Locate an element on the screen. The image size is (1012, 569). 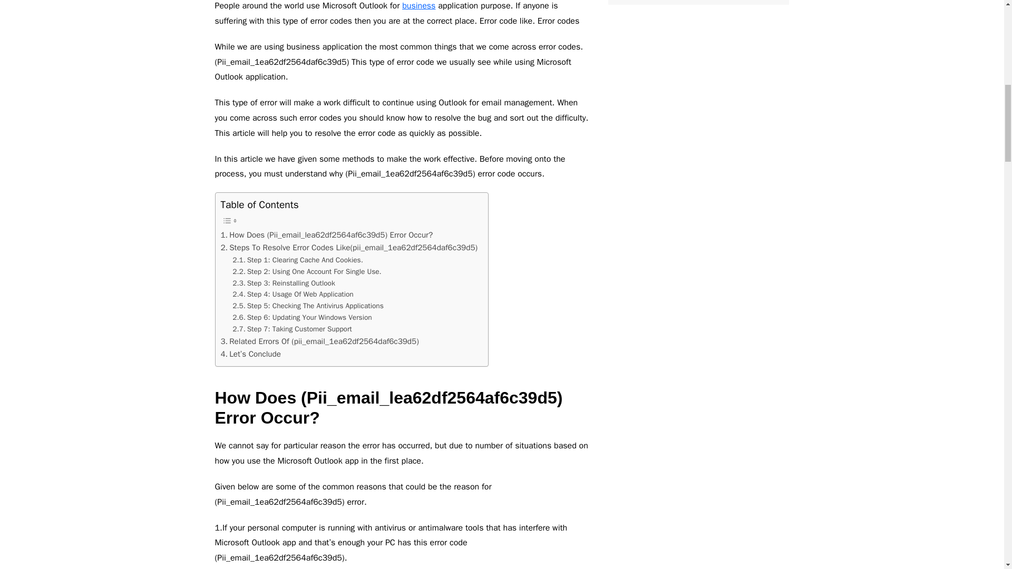
business is located at coordinates (419, 5).